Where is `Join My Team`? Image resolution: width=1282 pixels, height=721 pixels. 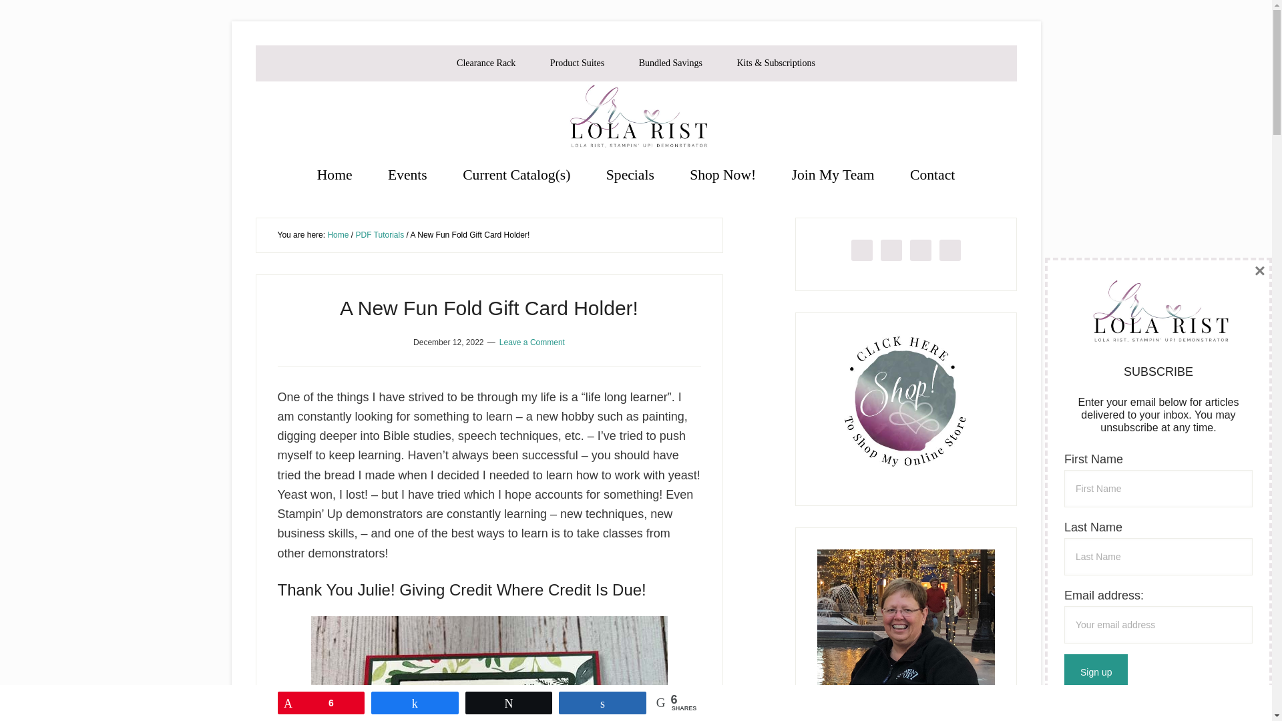
Join My Team is located at coordinates (833, 175).